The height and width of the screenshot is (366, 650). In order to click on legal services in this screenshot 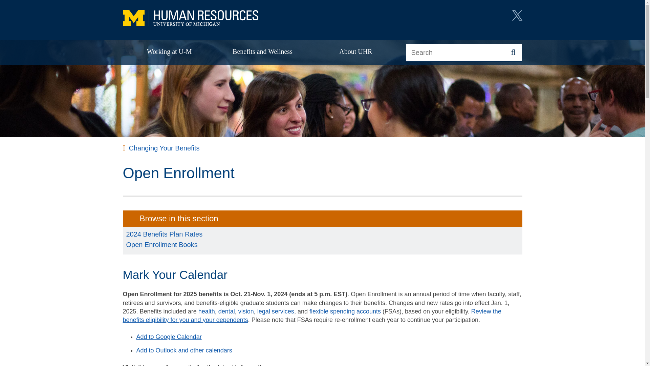, I will do `click(276, 311)`.